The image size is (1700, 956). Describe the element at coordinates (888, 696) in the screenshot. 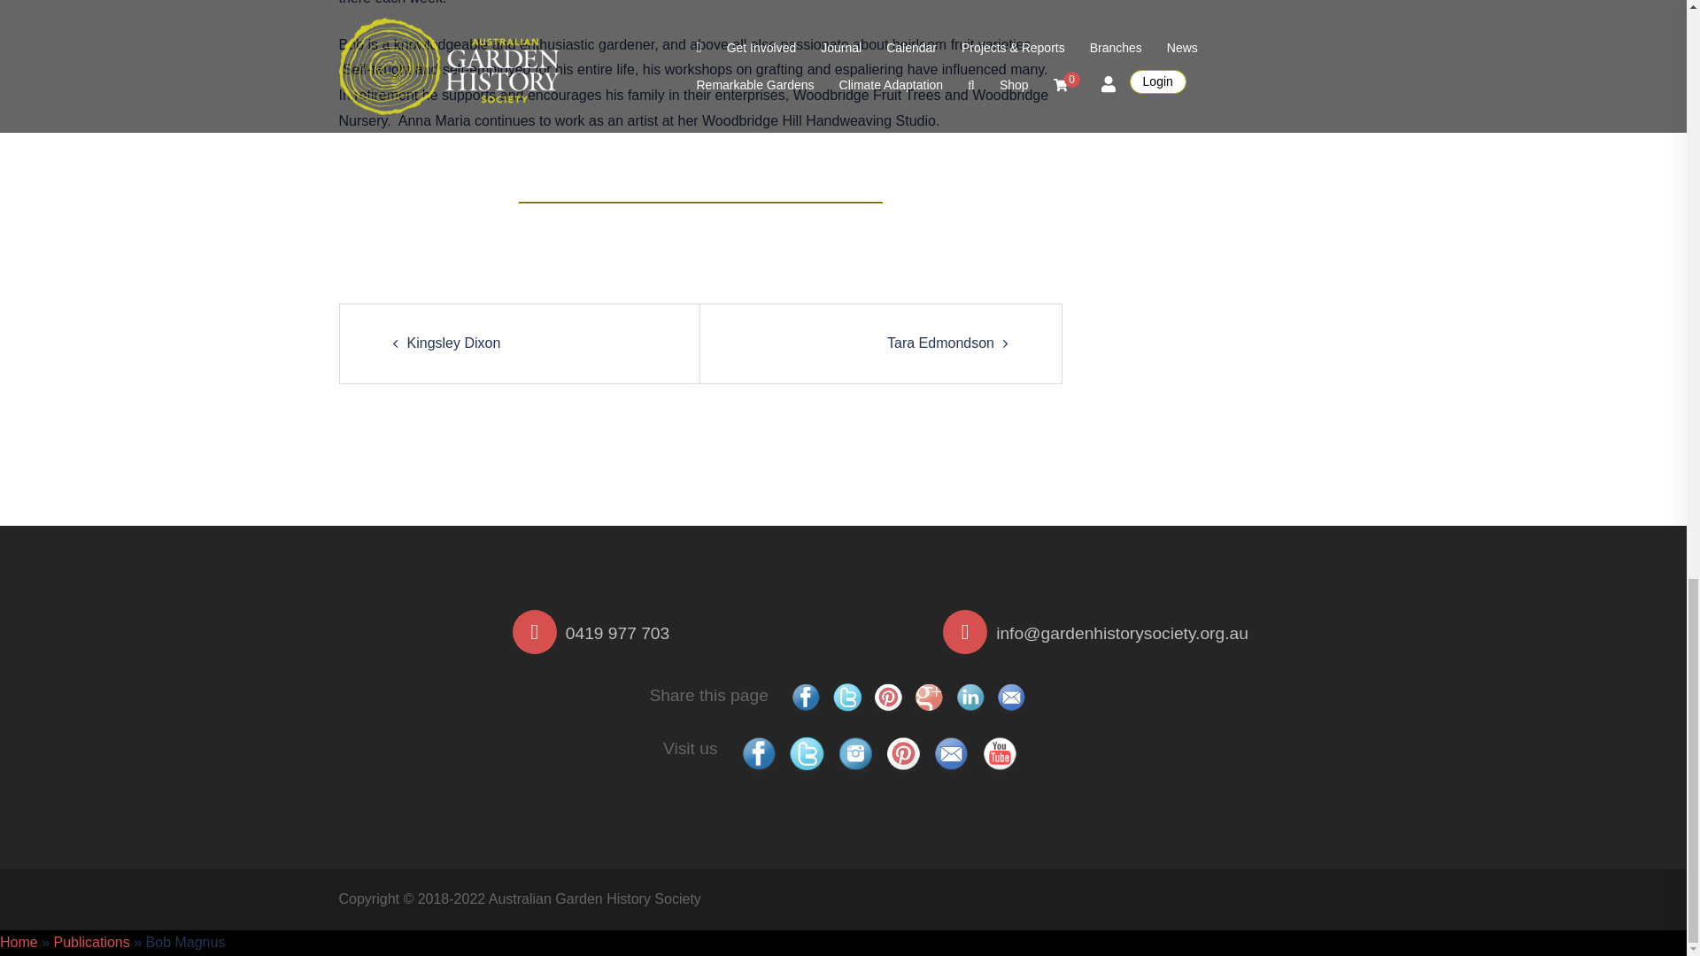

I see `Share via Pinterest` at that location.